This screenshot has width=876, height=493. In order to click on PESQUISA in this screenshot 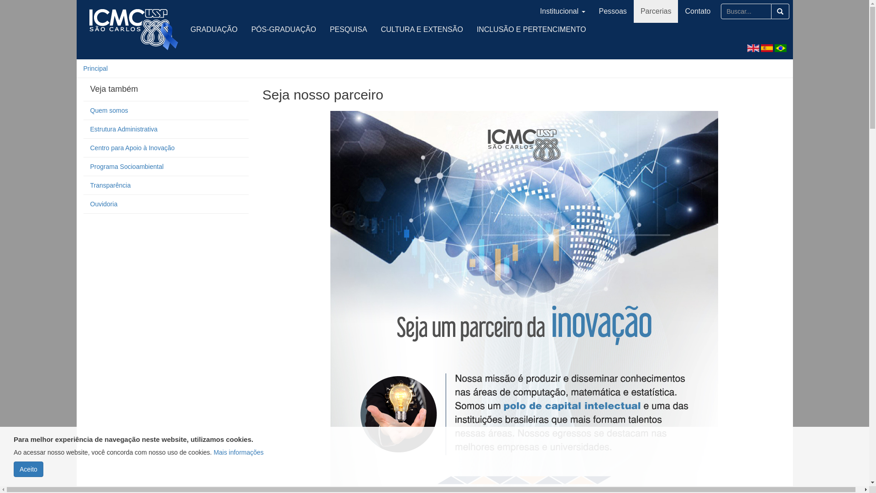, I will do `click(349, 30)`.